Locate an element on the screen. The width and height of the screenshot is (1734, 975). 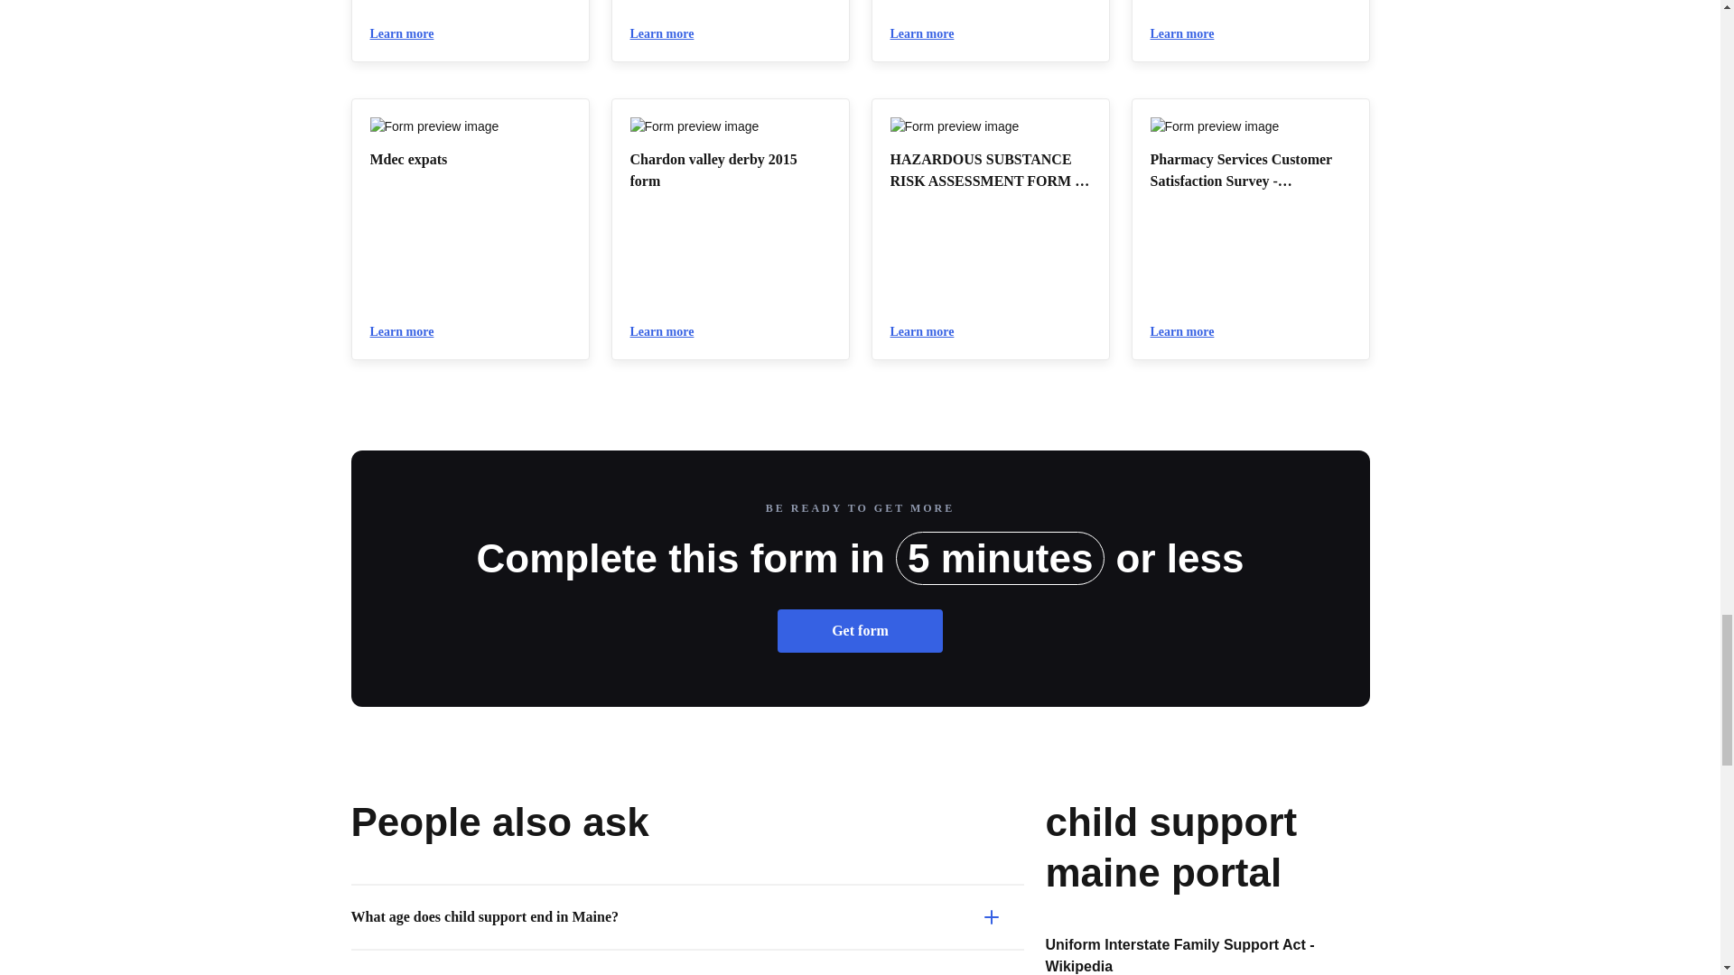
Get form is located at coordinates (860, 631).